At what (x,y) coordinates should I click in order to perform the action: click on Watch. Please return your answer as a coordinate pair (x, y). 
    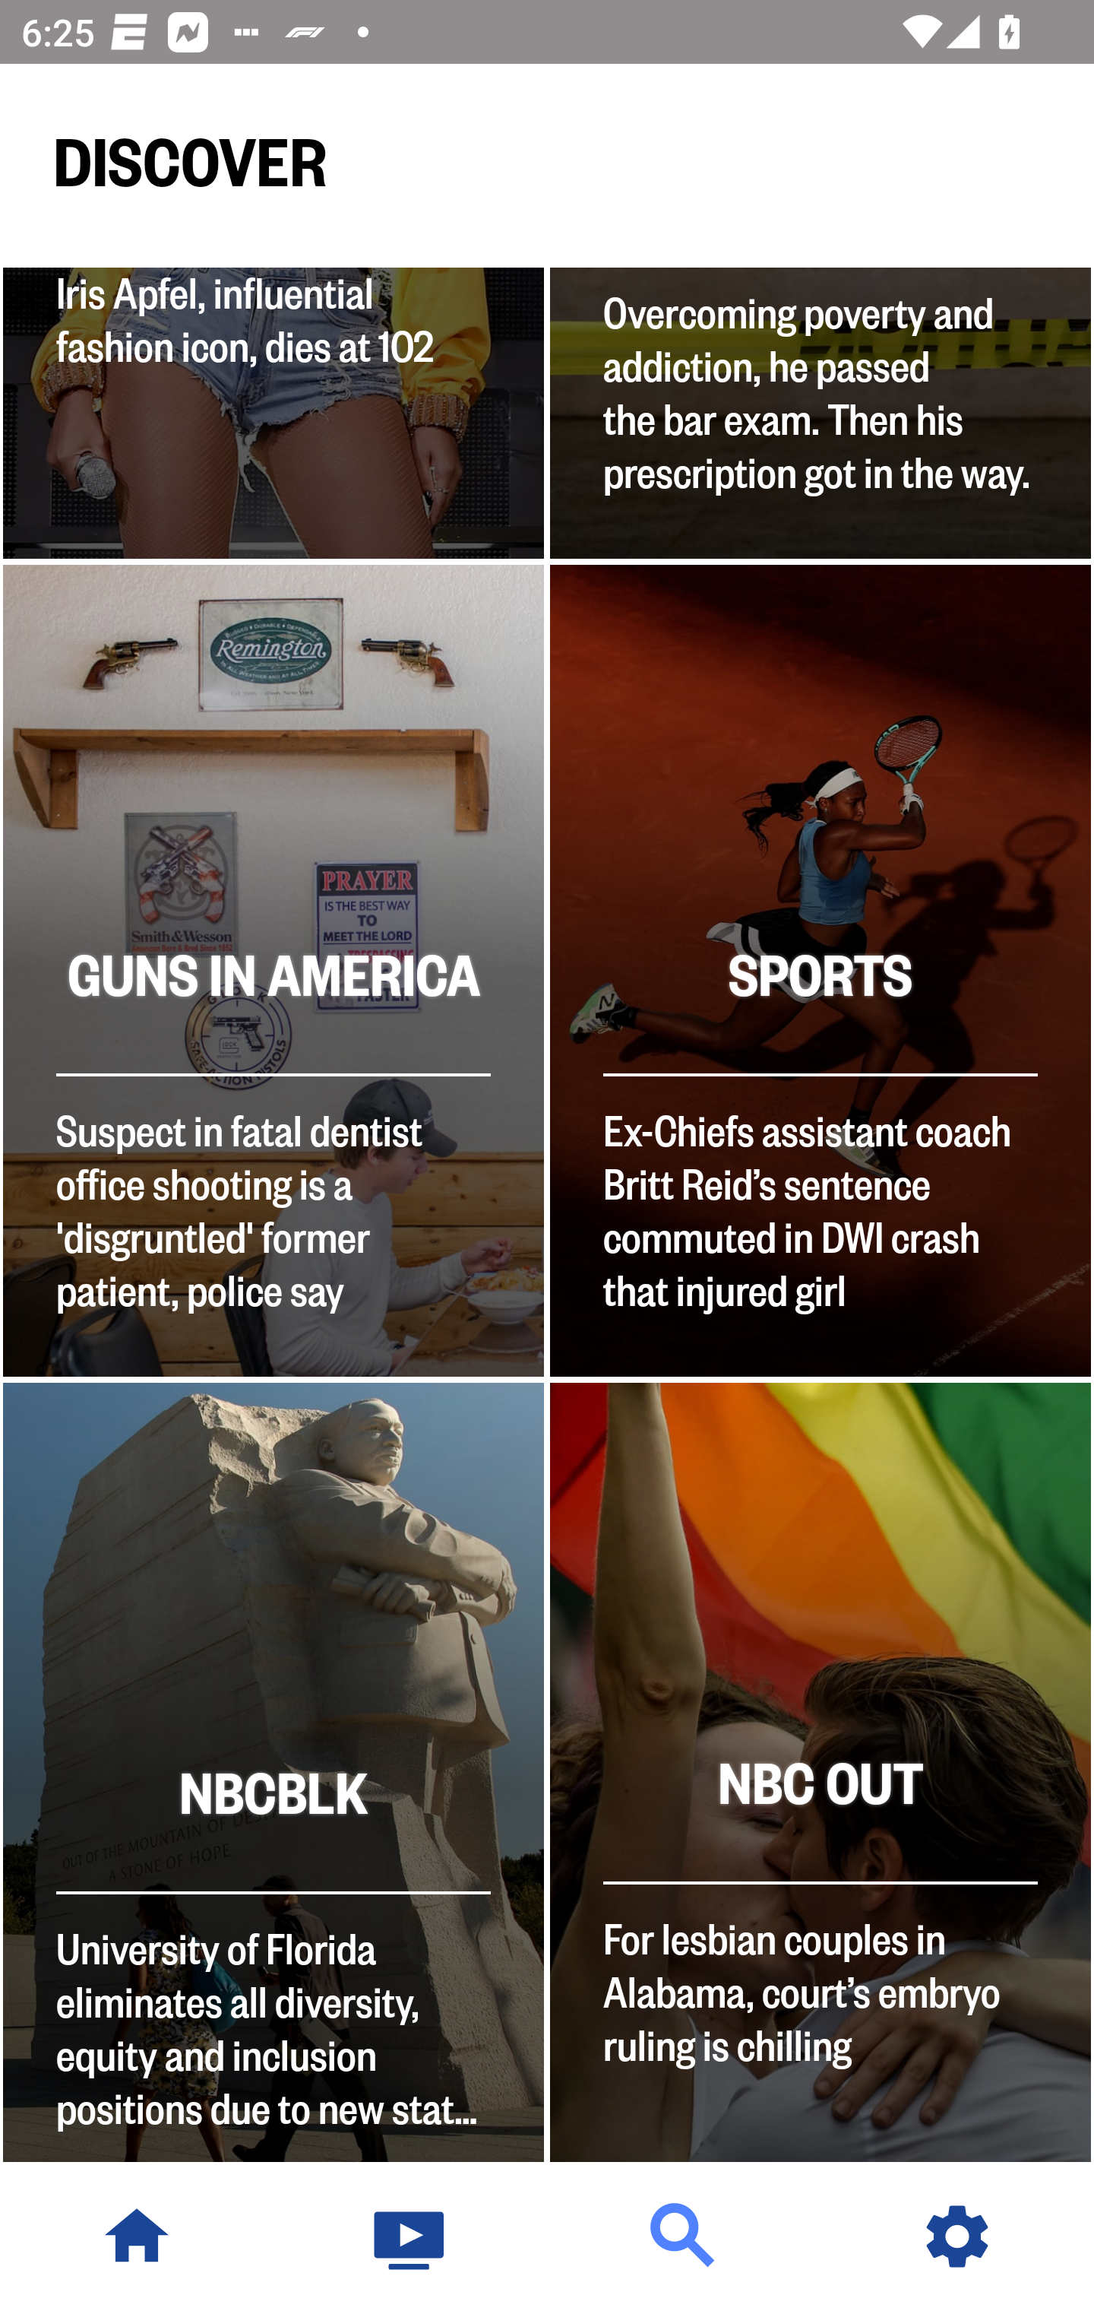
    Looking at the image, I should click on (410, 2237).